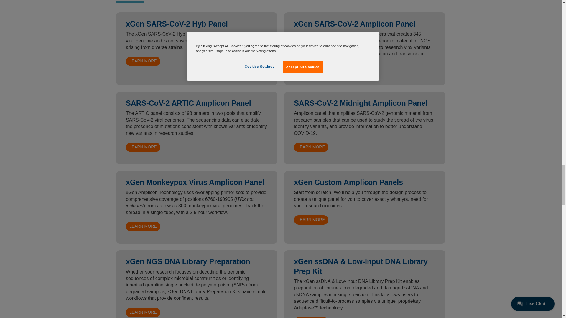 The width and height of the screenshot is (566, 318). I want to click on xGen SARS-CoV-2 Hyb Panel, so click(143, 61).